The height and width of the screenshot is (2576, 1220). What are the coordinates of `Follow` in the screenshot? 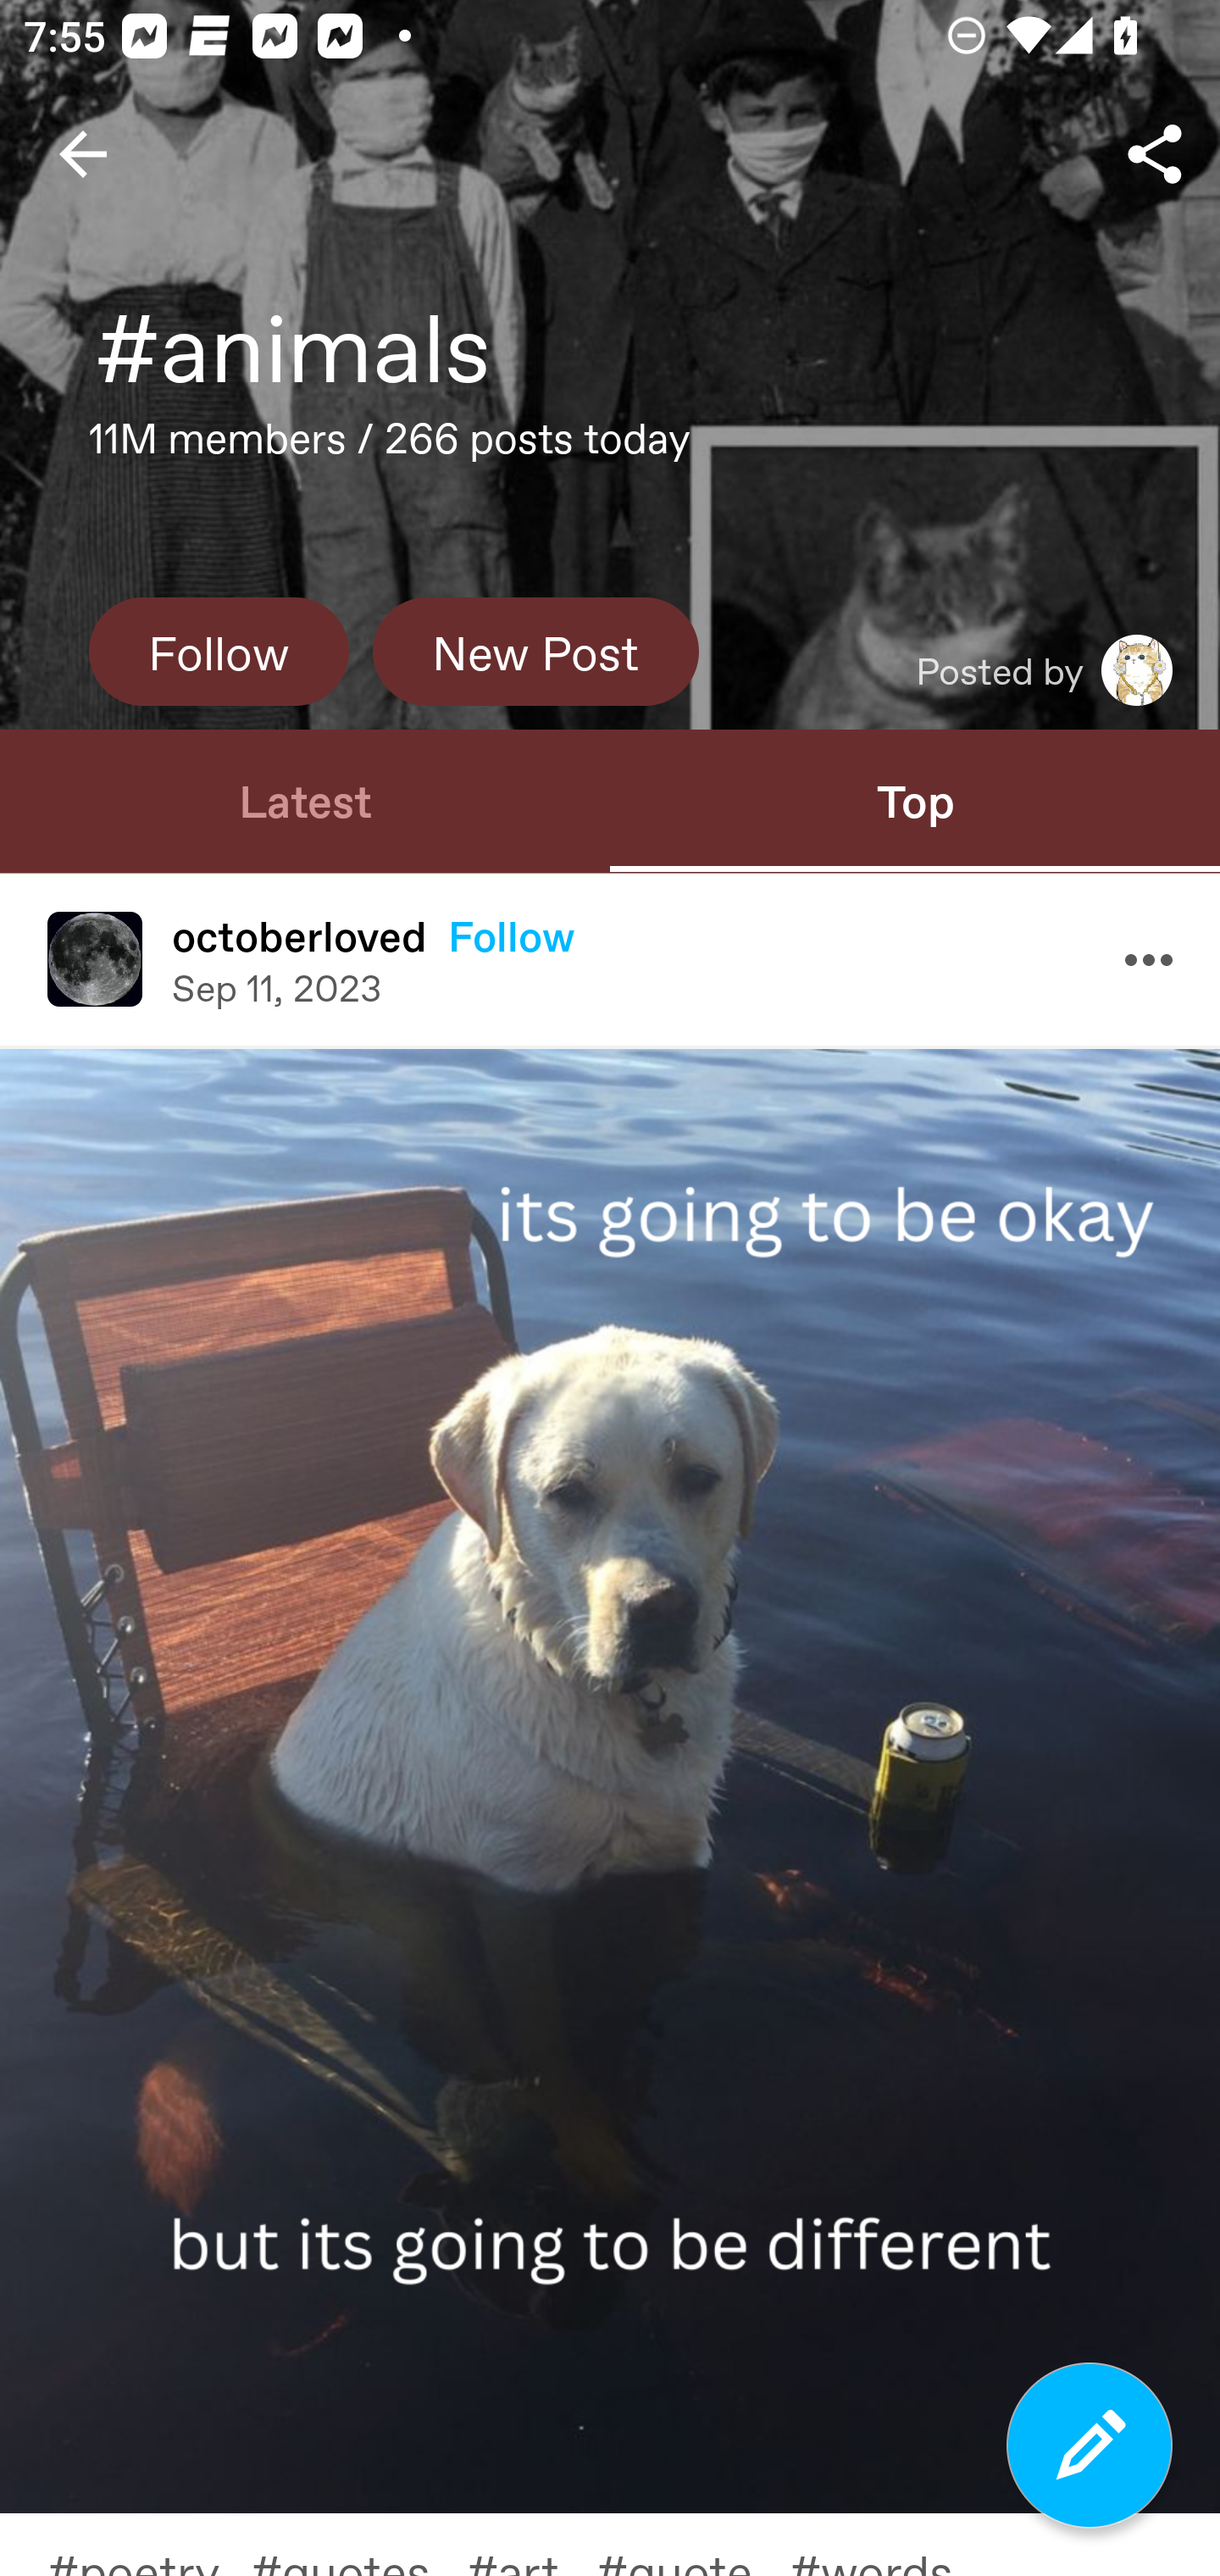 It's located at (512, 935).